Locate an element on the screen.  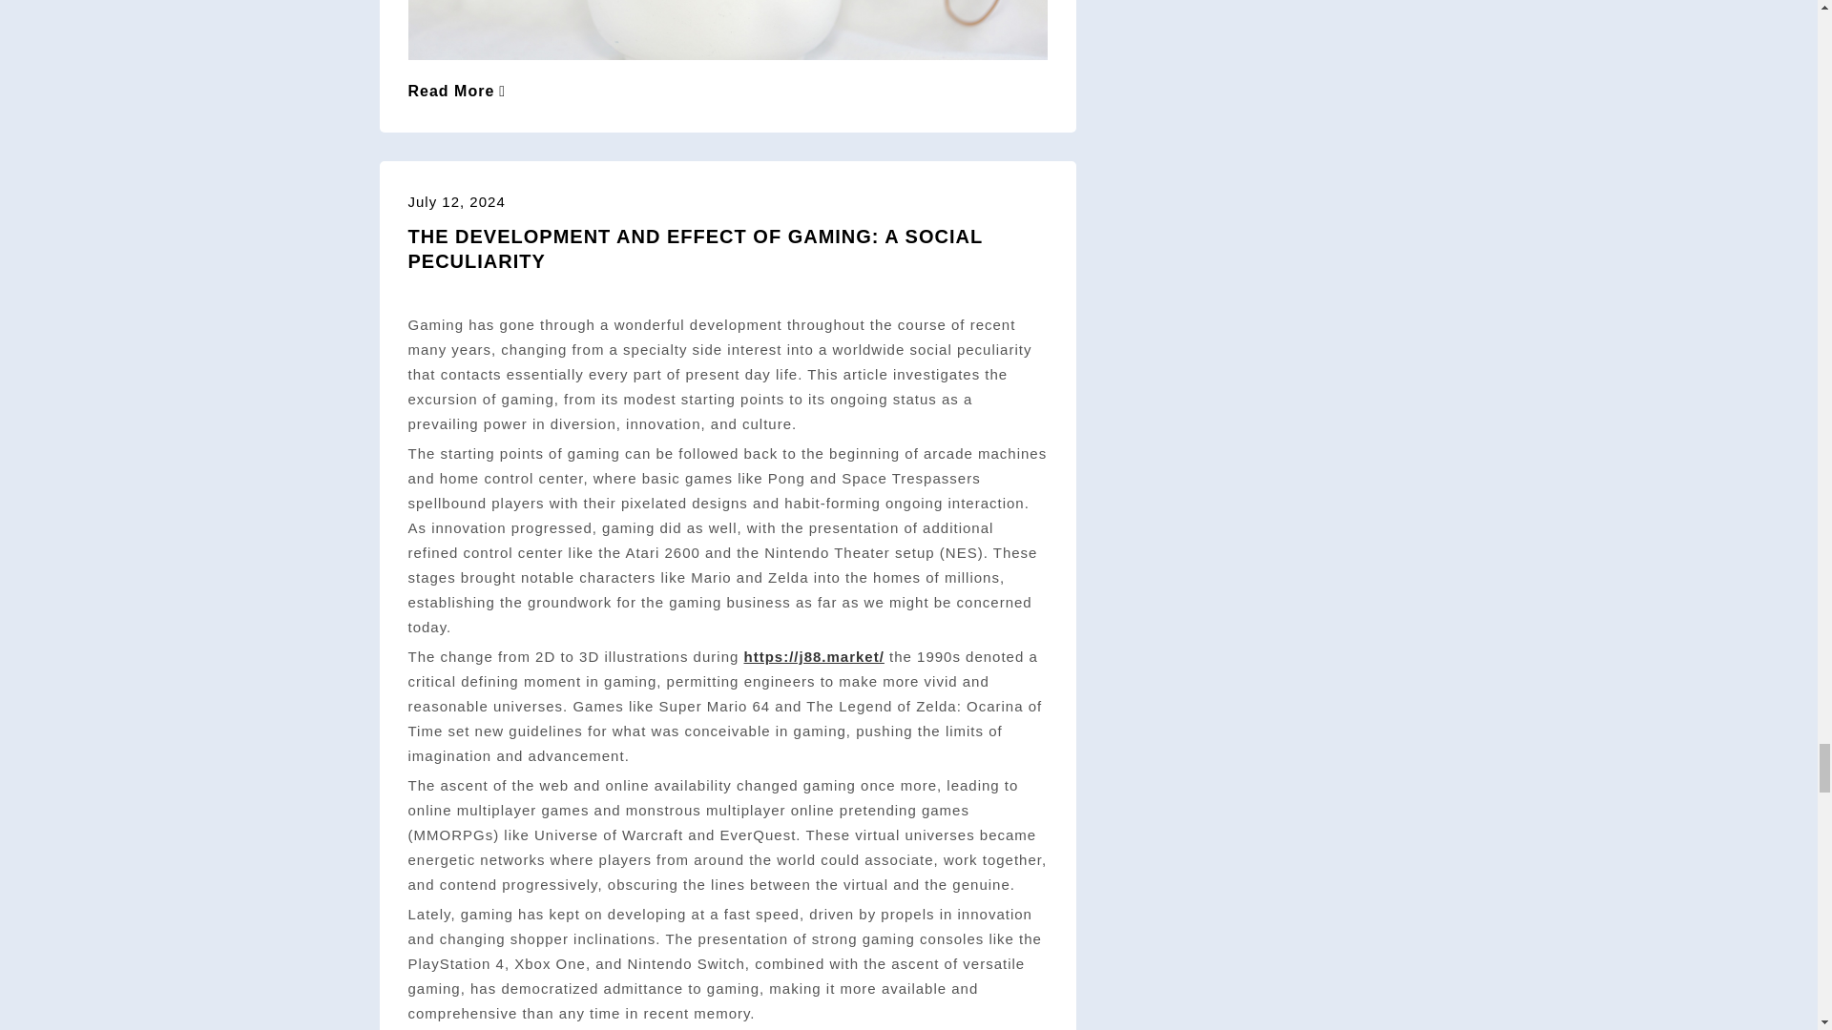
THE DEVELOPMENT AND EFFECT OF GAMING: A SOCIAL PECULIARITY is located at coordinates (695, 248).